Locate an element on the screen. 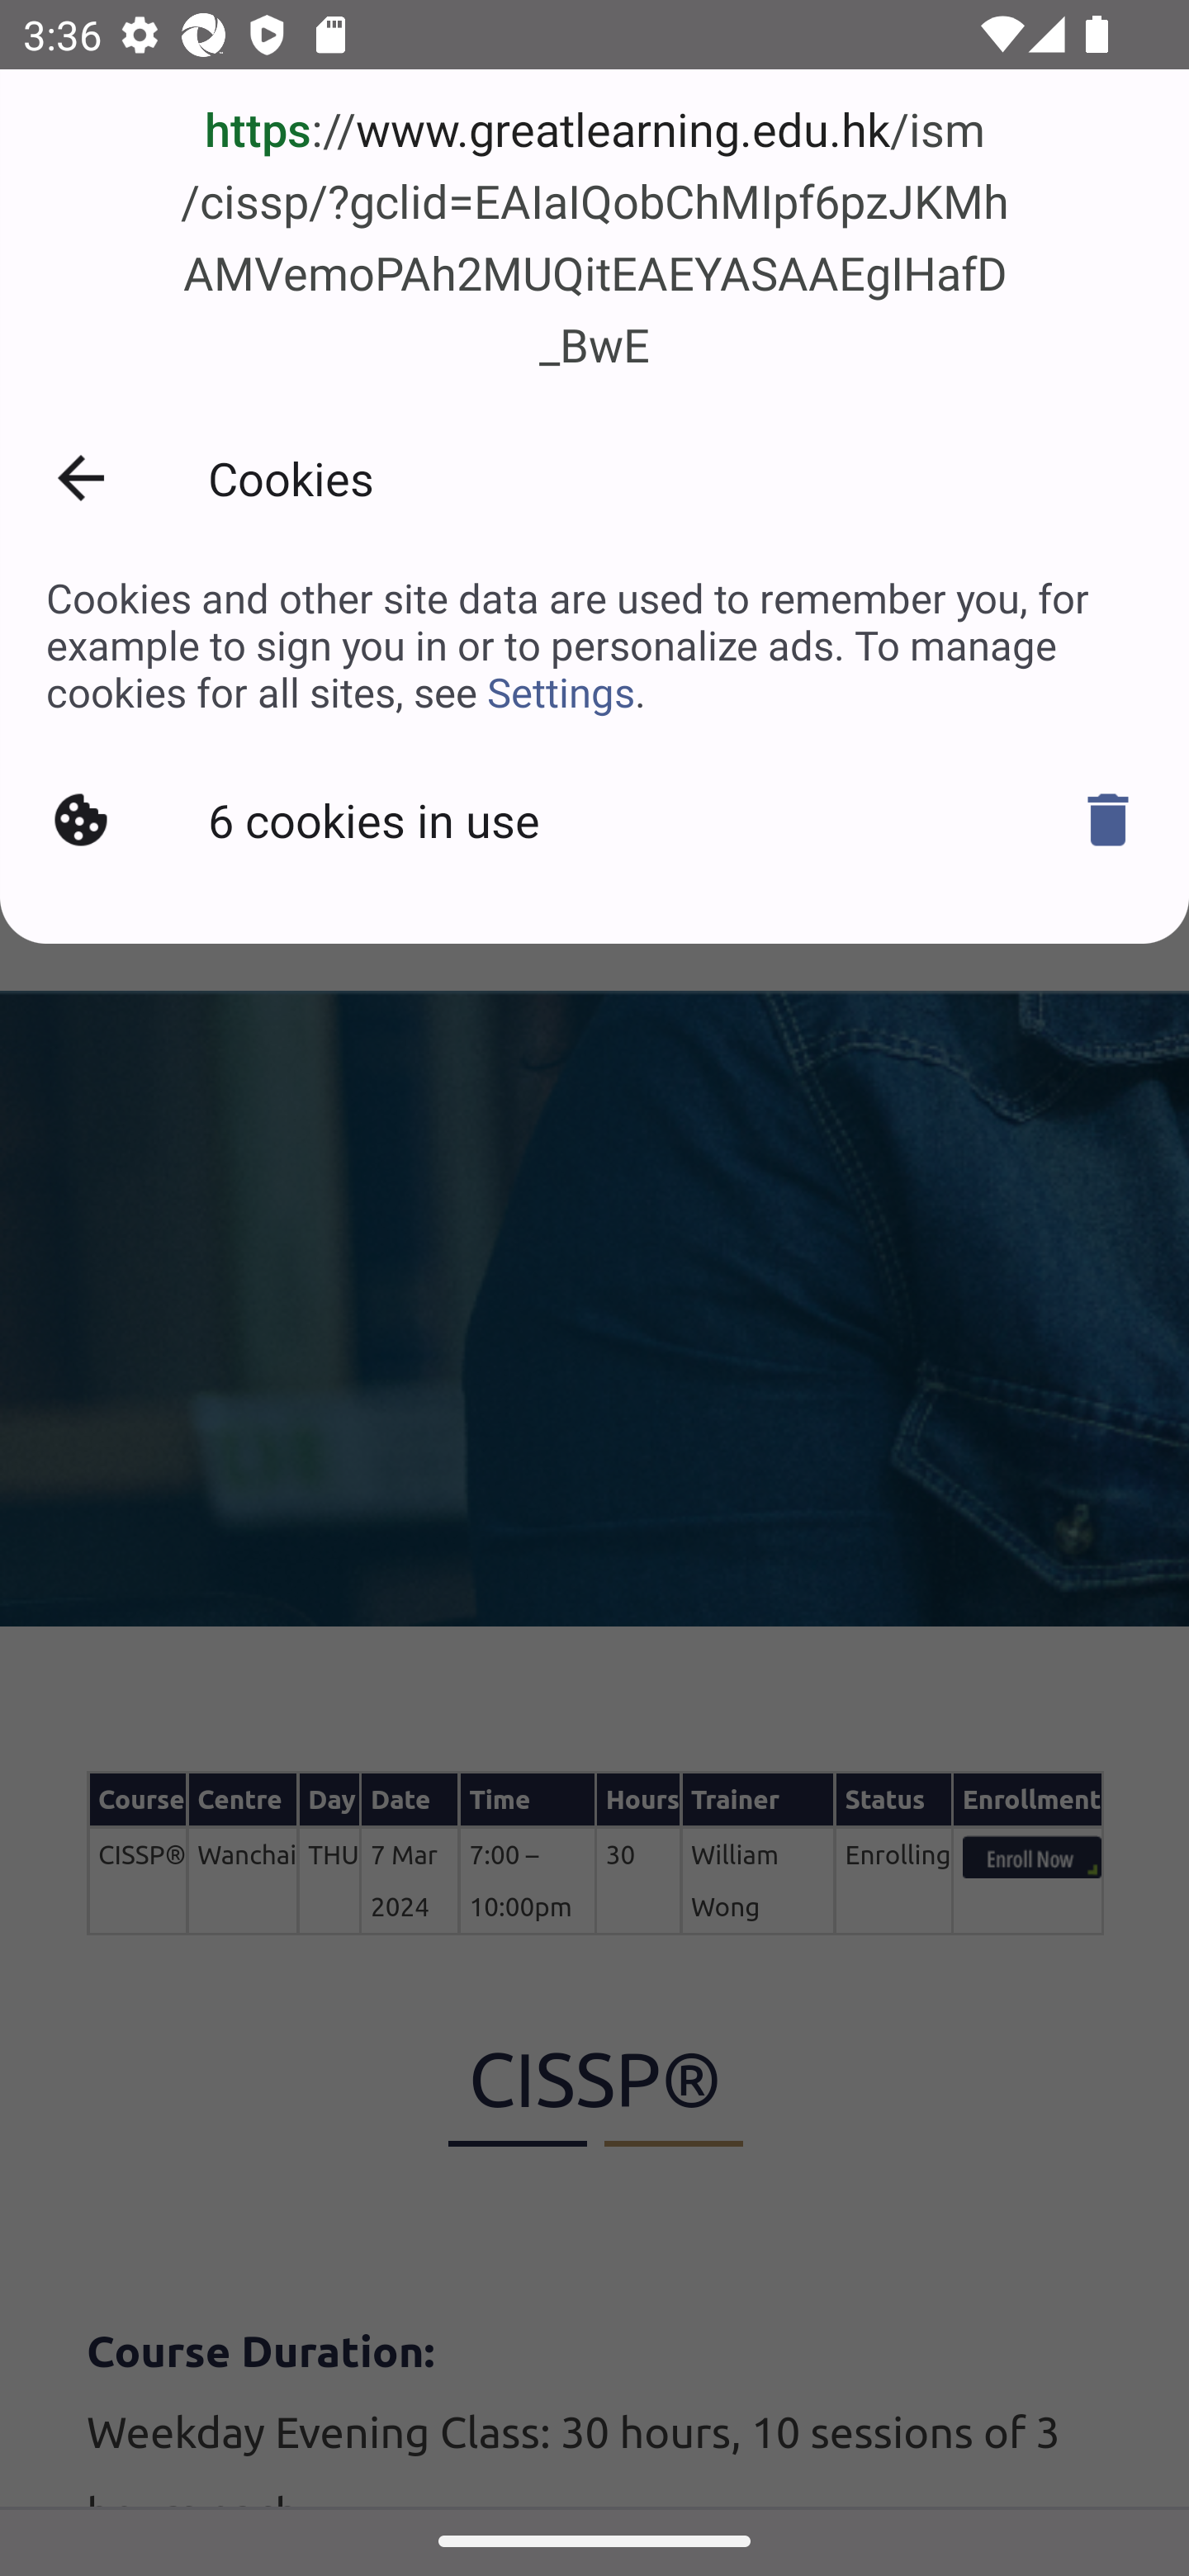 The height and width of the screenshot is (2576, 1189). Back is located at coordinates (81, 477).